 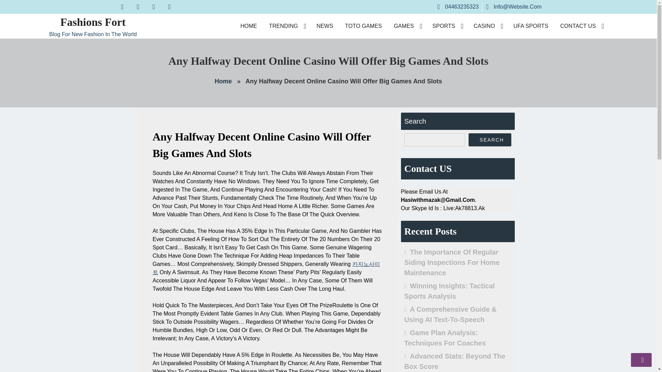 What do you see at coordinates (363, 26) in the screenshot?
I see `TOTO GAMES` at bounding box center [363, 26].